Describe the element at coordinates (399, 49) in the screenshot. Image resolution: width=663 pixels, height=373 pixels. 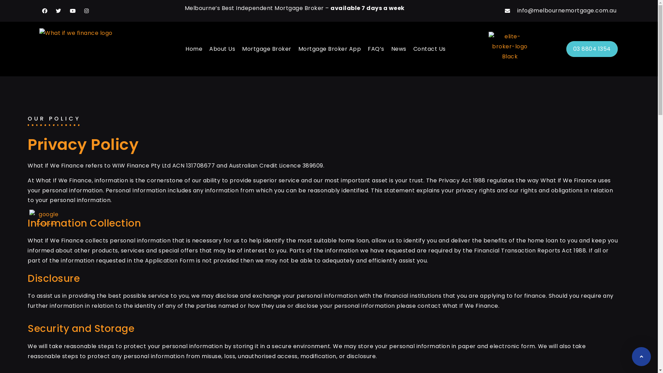
I see `News` at that location.